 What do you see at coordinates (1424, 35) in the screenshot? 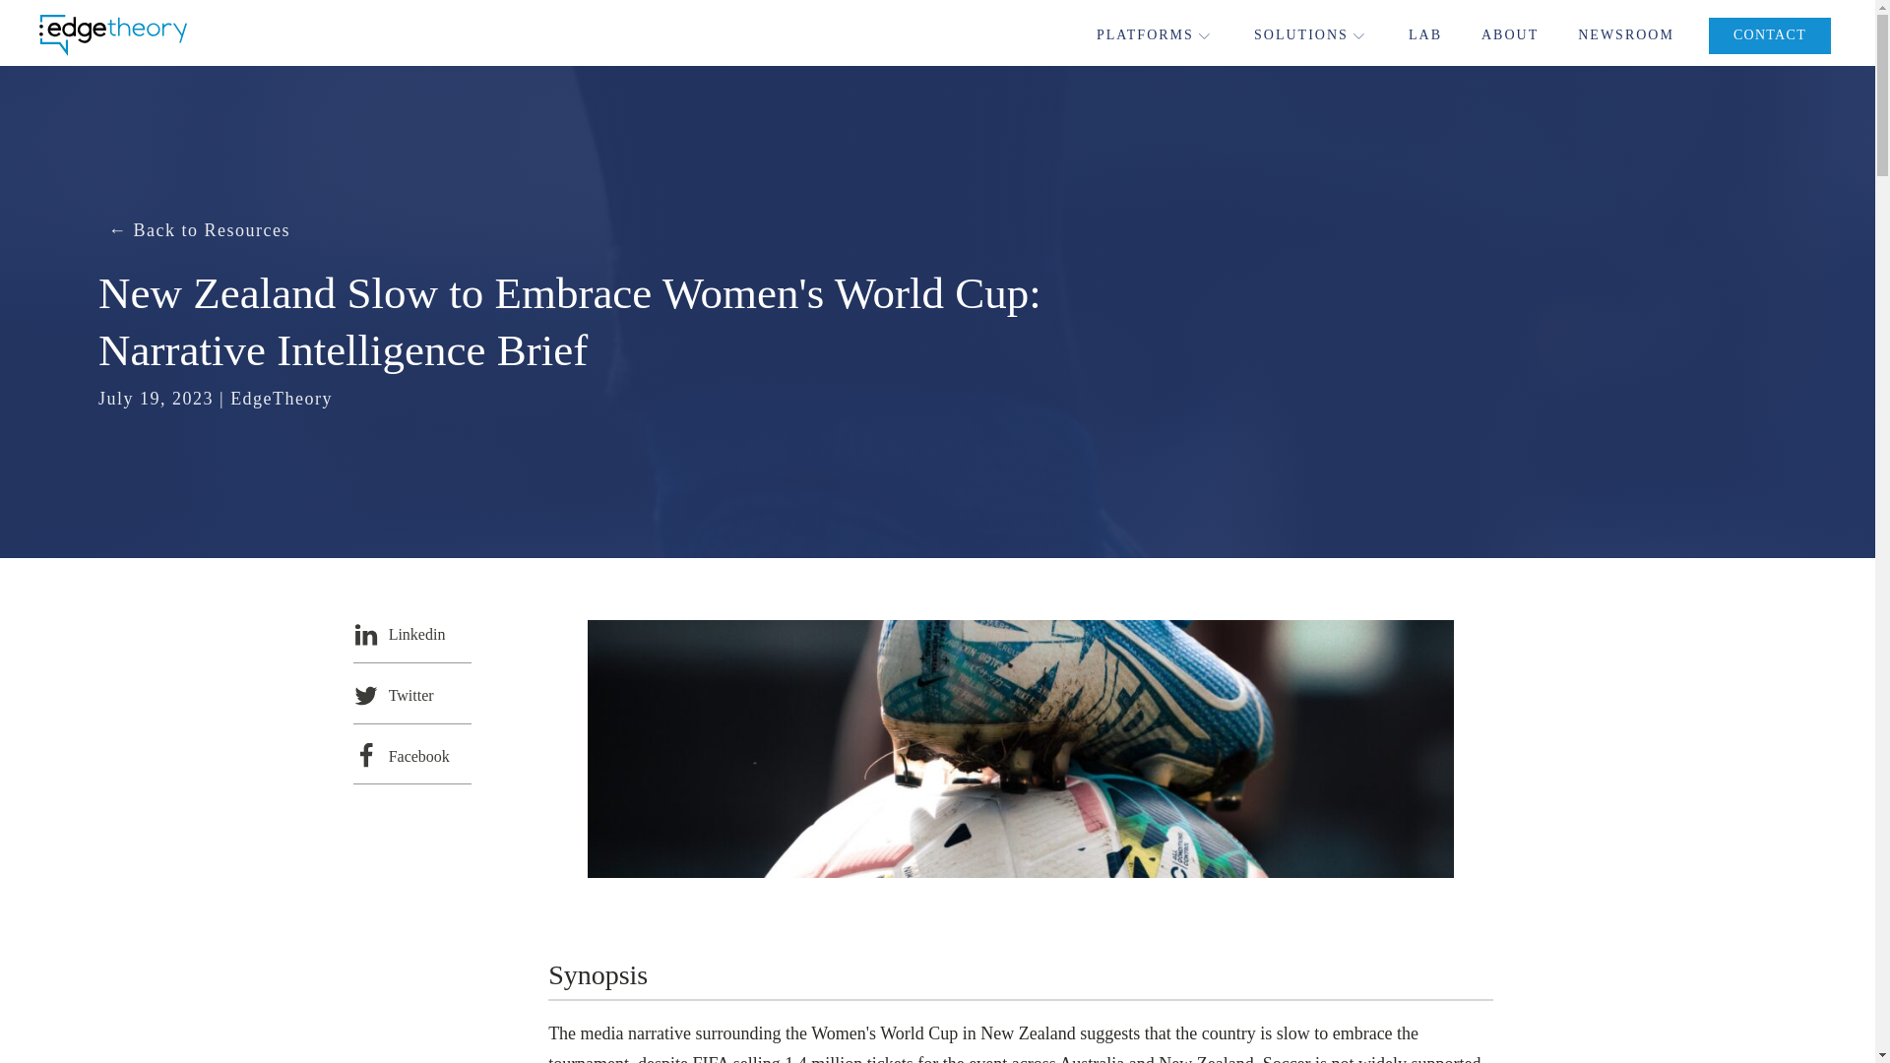
I see `LAB` at bounding box center [1424, 35].